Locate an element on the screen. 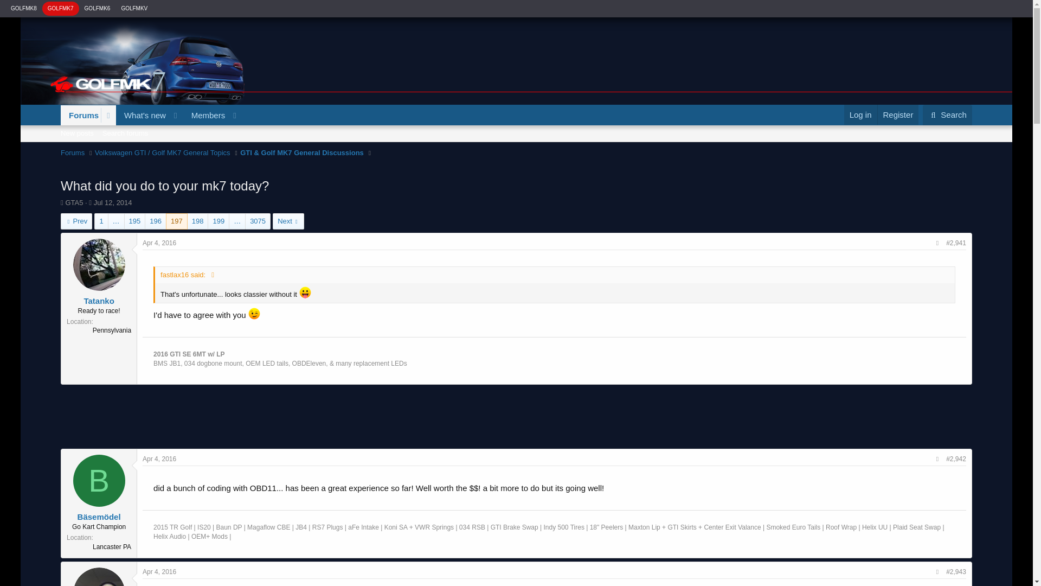 The height and width of the screenshot is (586, 1041). Prev is located at coordinates (76, 221).